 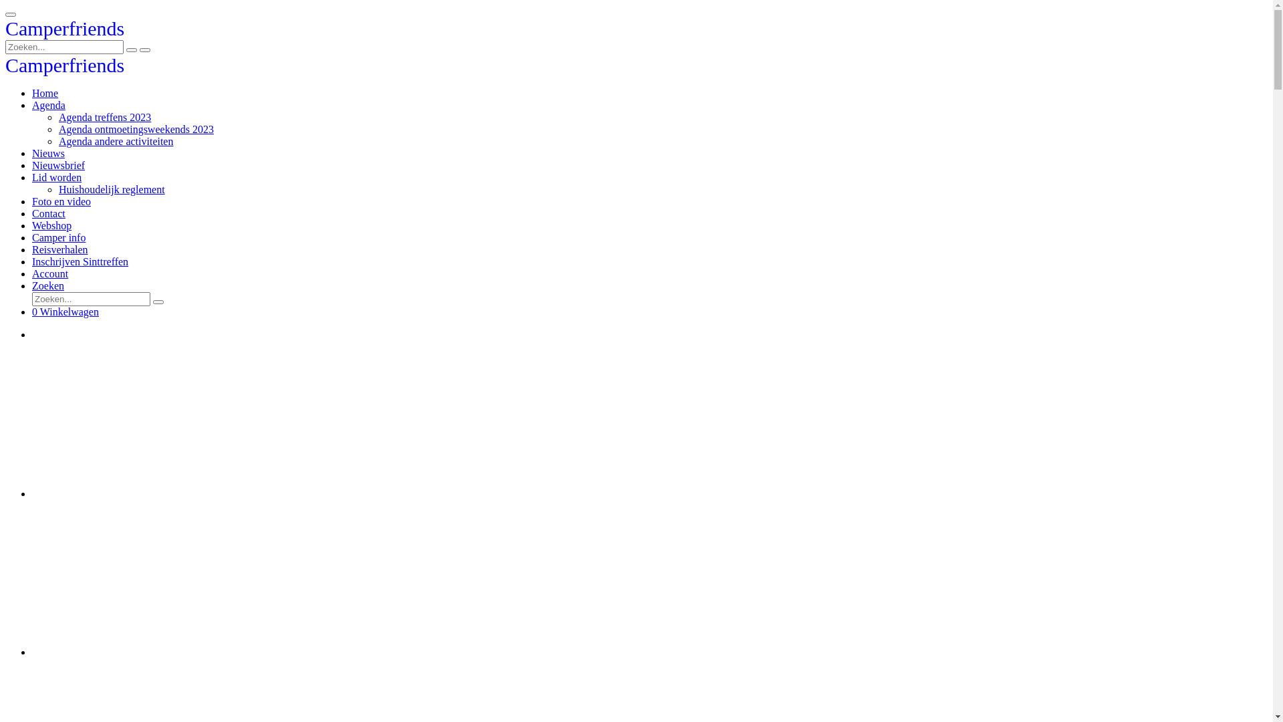 What do you see at coordinates (50, 274) in the screenshot?
I see `Account` at bounding box center [50, 274].